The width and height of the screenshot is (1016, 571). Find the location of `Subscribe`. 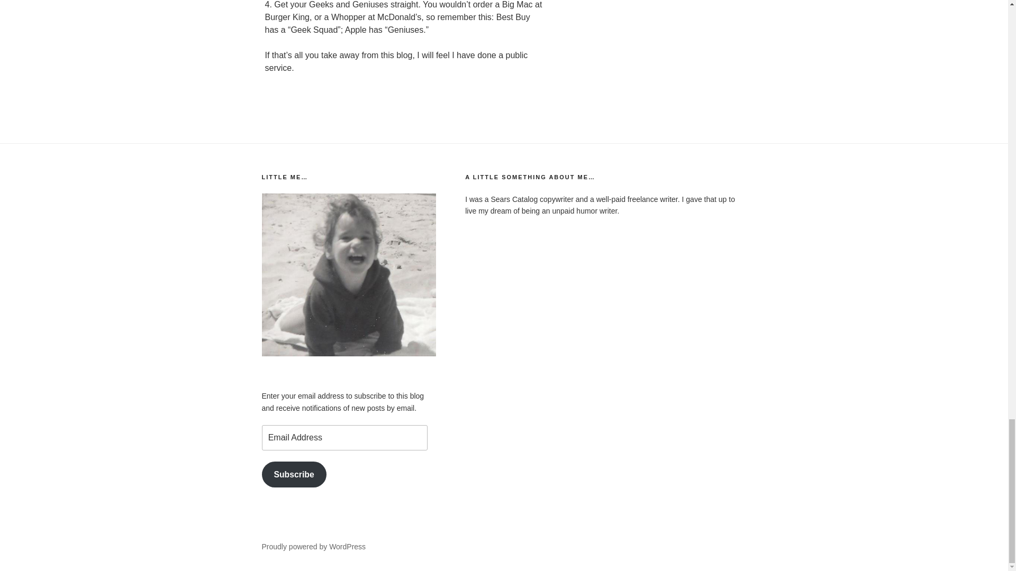

Subscribe is located at coordinates (293, 474).